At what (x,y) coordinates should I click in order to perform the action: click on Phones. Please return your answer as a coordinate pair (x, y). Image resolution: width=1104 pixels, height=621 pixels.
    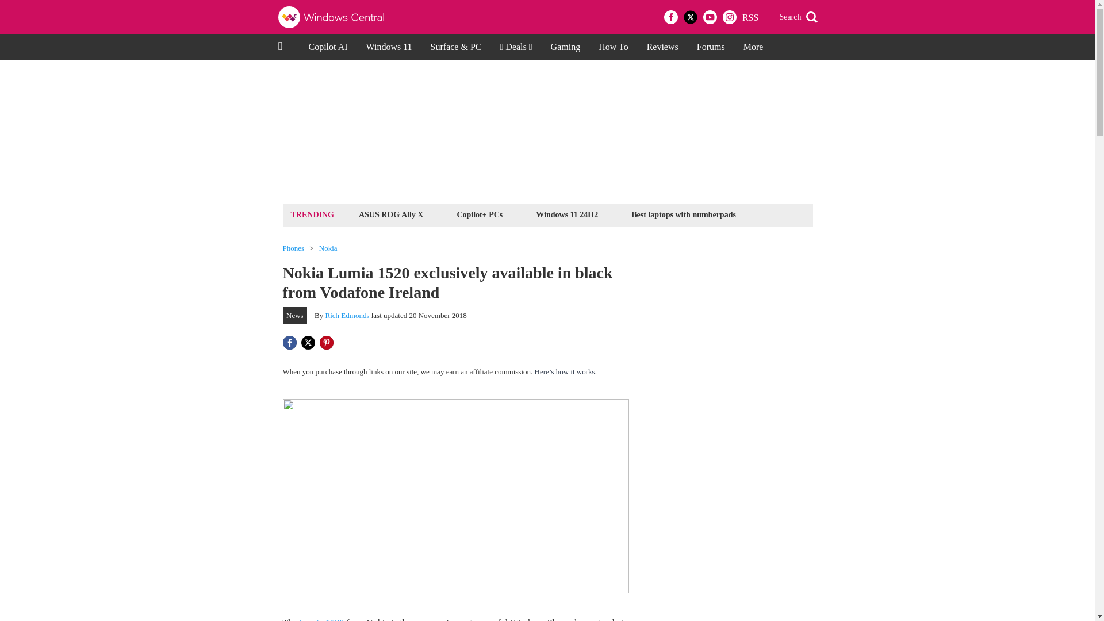
    Looking at the image, I should click on (293, 248).